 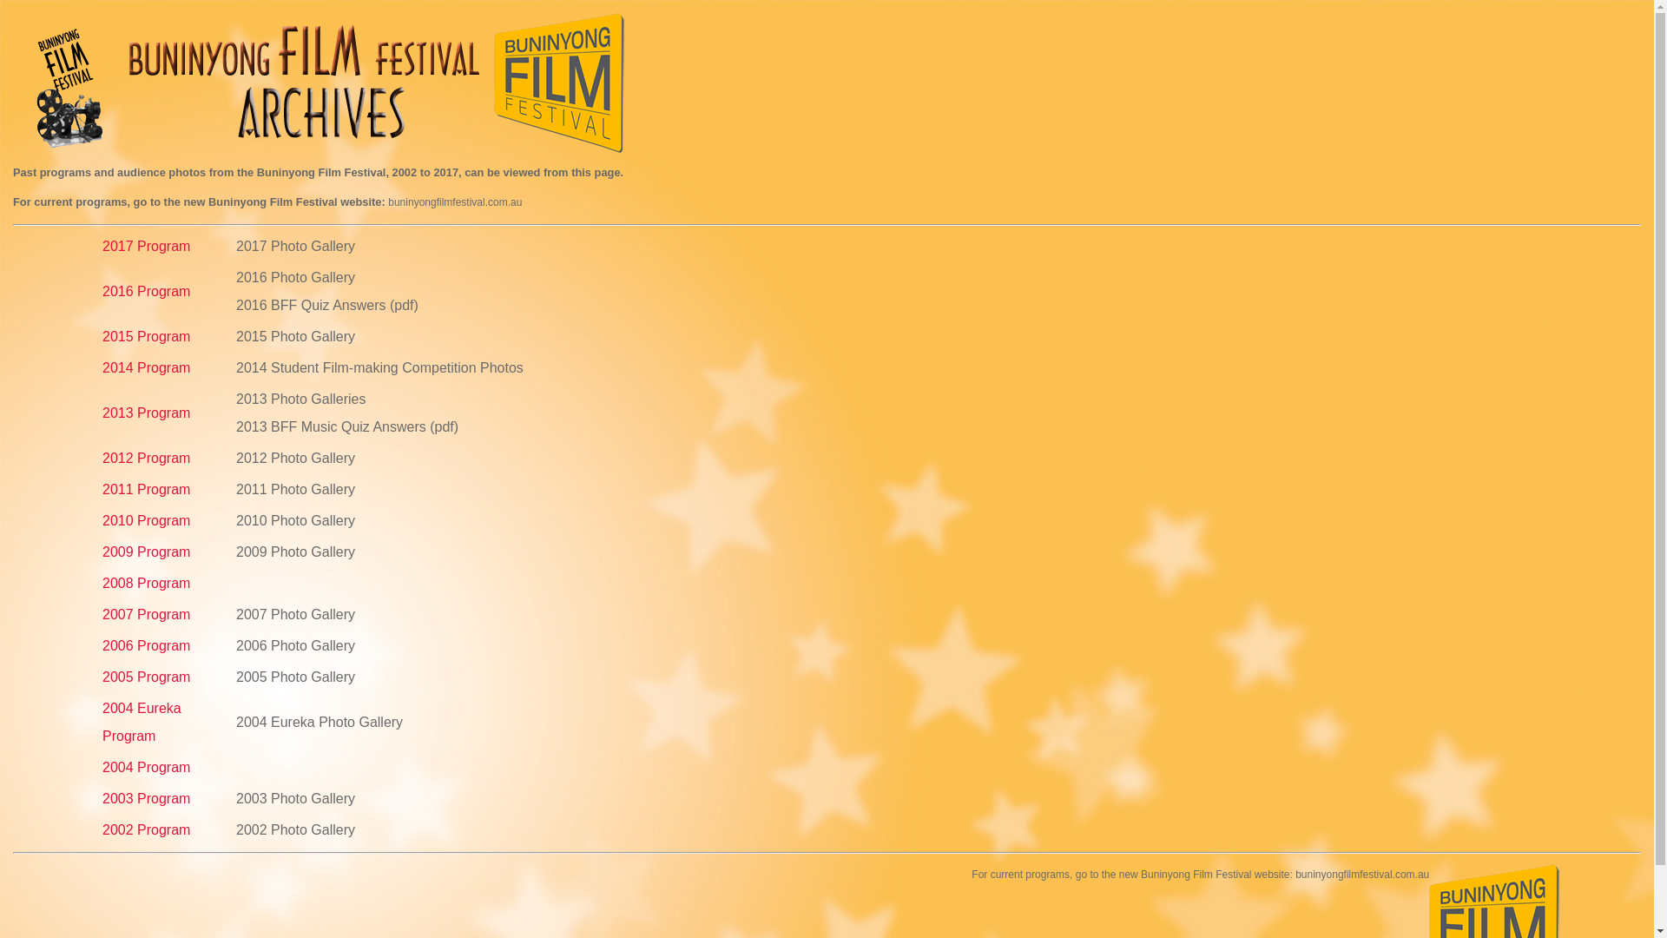 I want to click on 2017 Photo Gallery, so click(x=295, y=247).